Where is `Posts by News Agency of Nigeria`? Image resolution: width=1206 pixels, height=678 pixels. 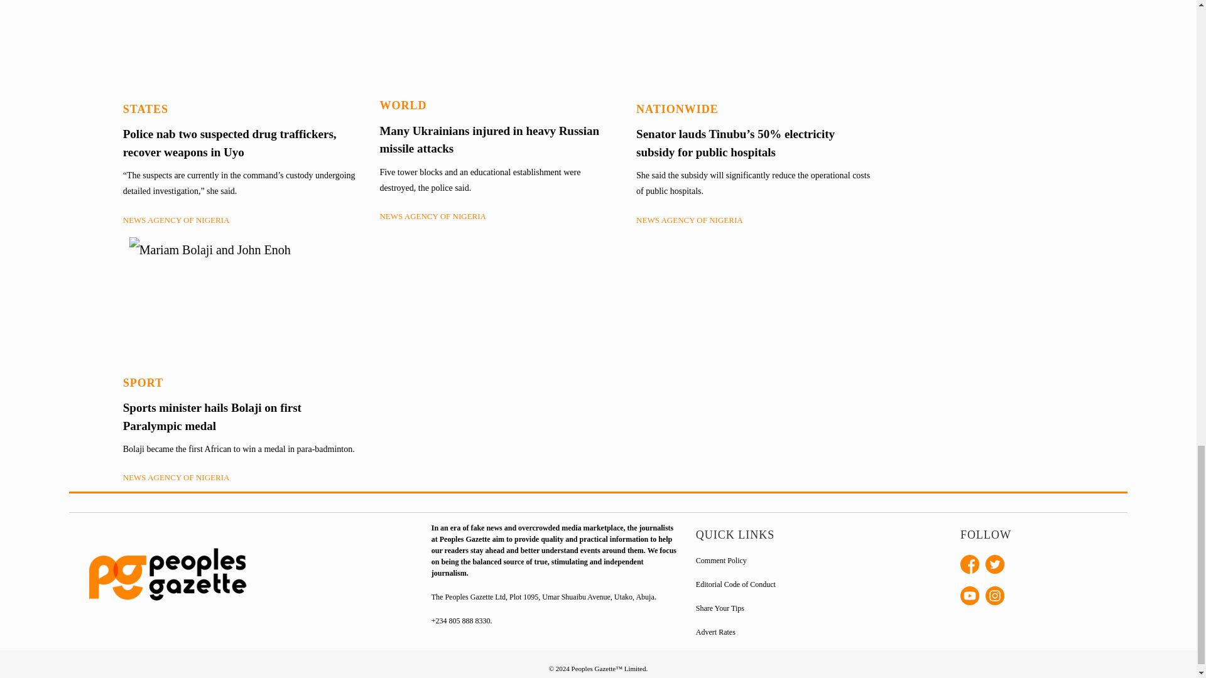 Posts by News Agency of Nigeria is located at coordinates (432, 216).